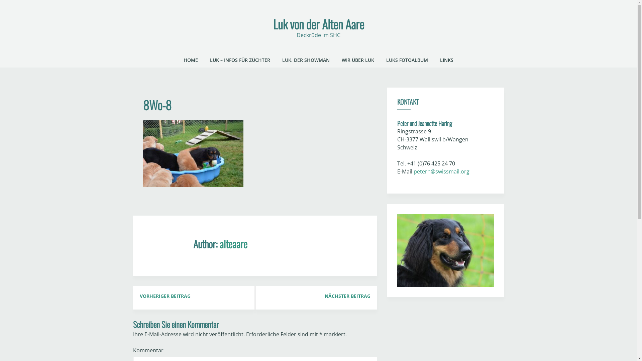  Describe the element at coordinates (441, 171) in the screenshot. I see `peterh@swissmail.org` at that location.